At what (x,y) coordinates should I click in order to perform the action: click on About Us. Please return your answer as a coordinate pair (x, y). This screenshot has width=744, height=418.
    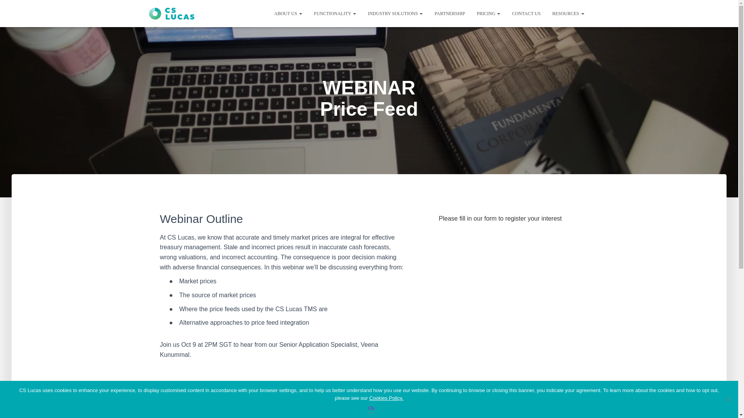
    Looking at the image, I should click on (288, 13).